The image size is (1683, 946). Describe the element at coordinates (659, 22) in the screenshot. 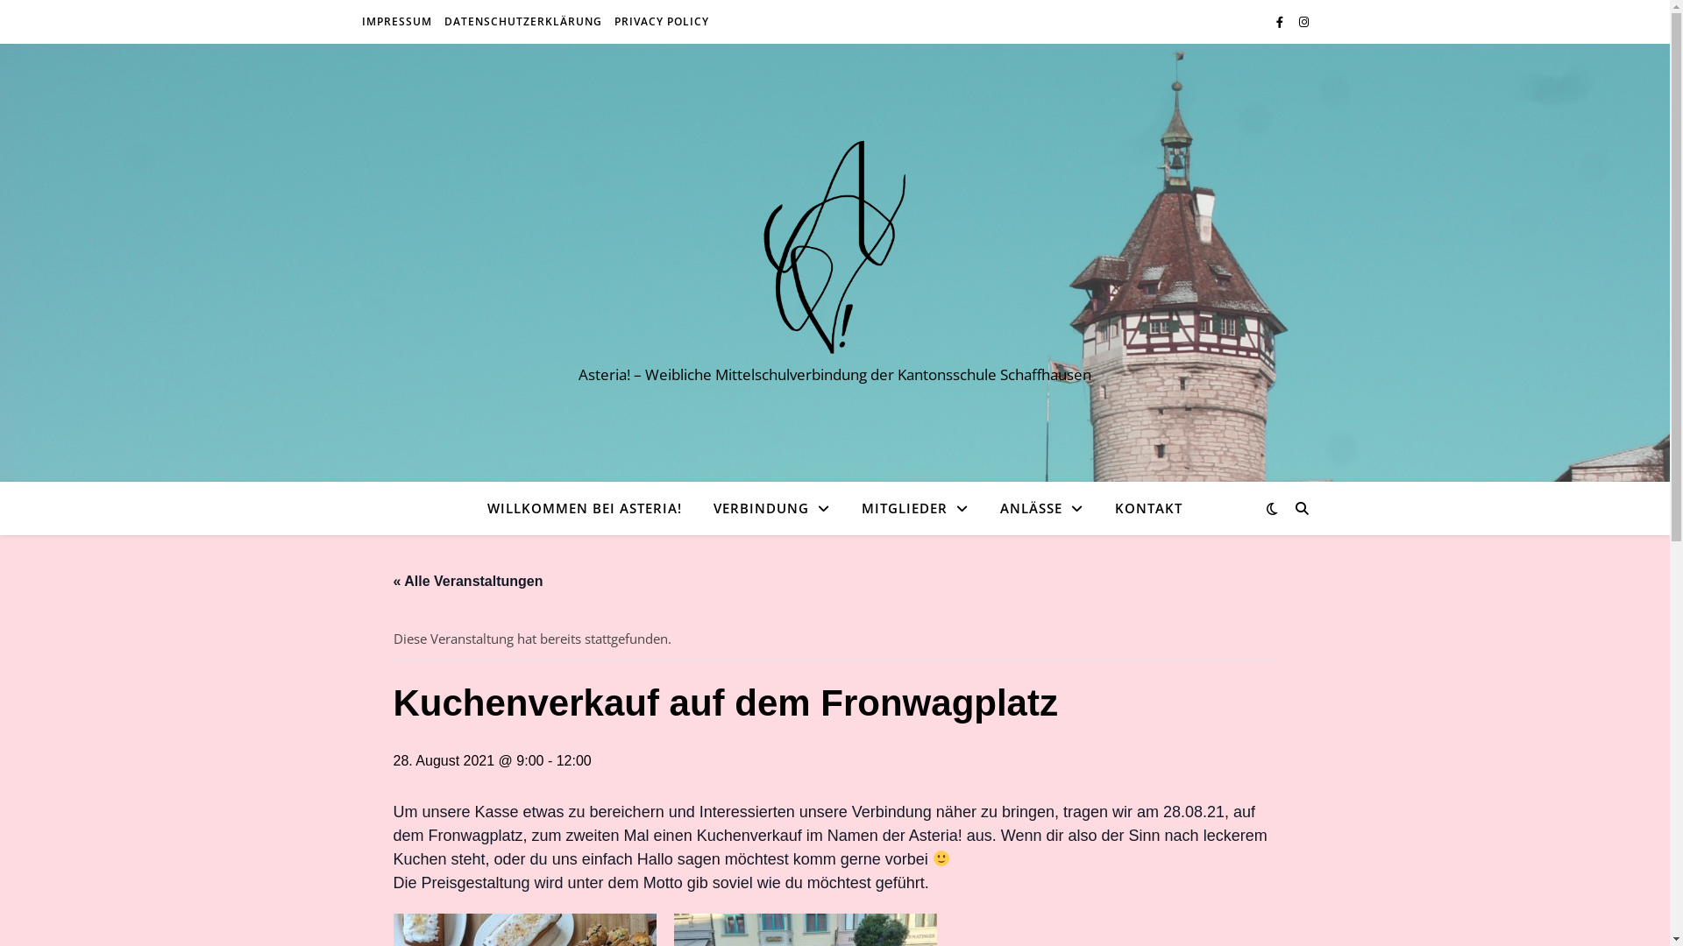

I see `PRIVACY POLICY` at that location.